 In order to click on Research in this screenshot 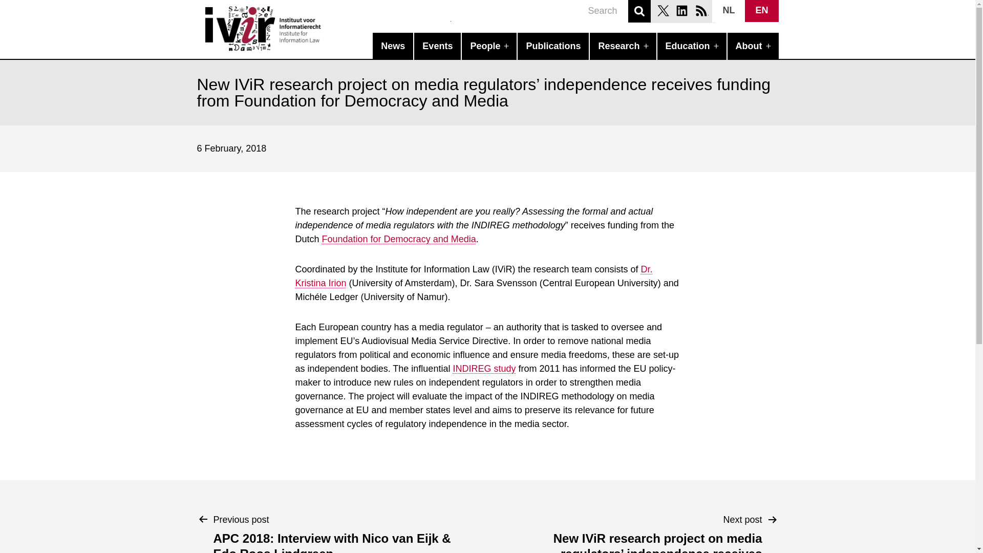, I will do `click(619, 46)`.